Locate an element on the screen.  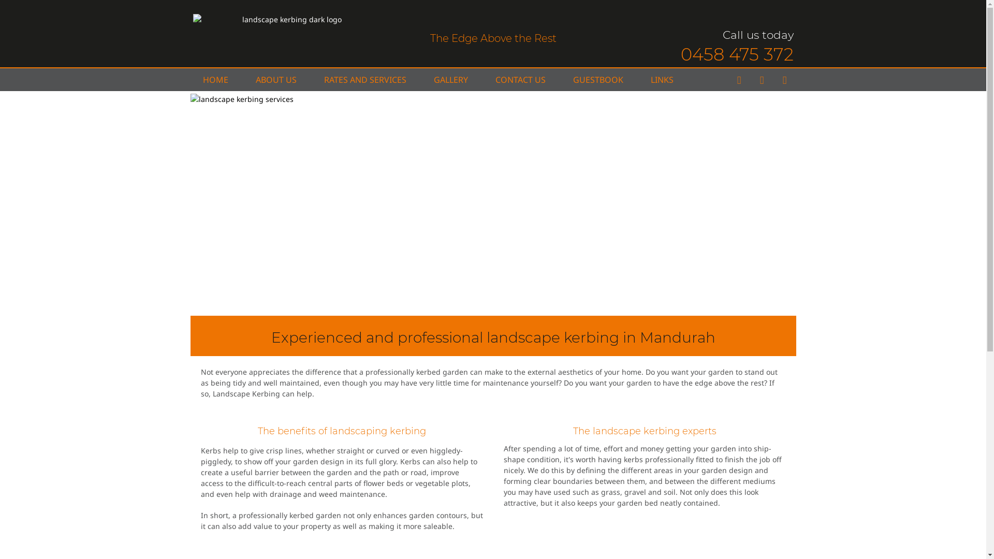
LINKS is located at coordinates (662, 80).